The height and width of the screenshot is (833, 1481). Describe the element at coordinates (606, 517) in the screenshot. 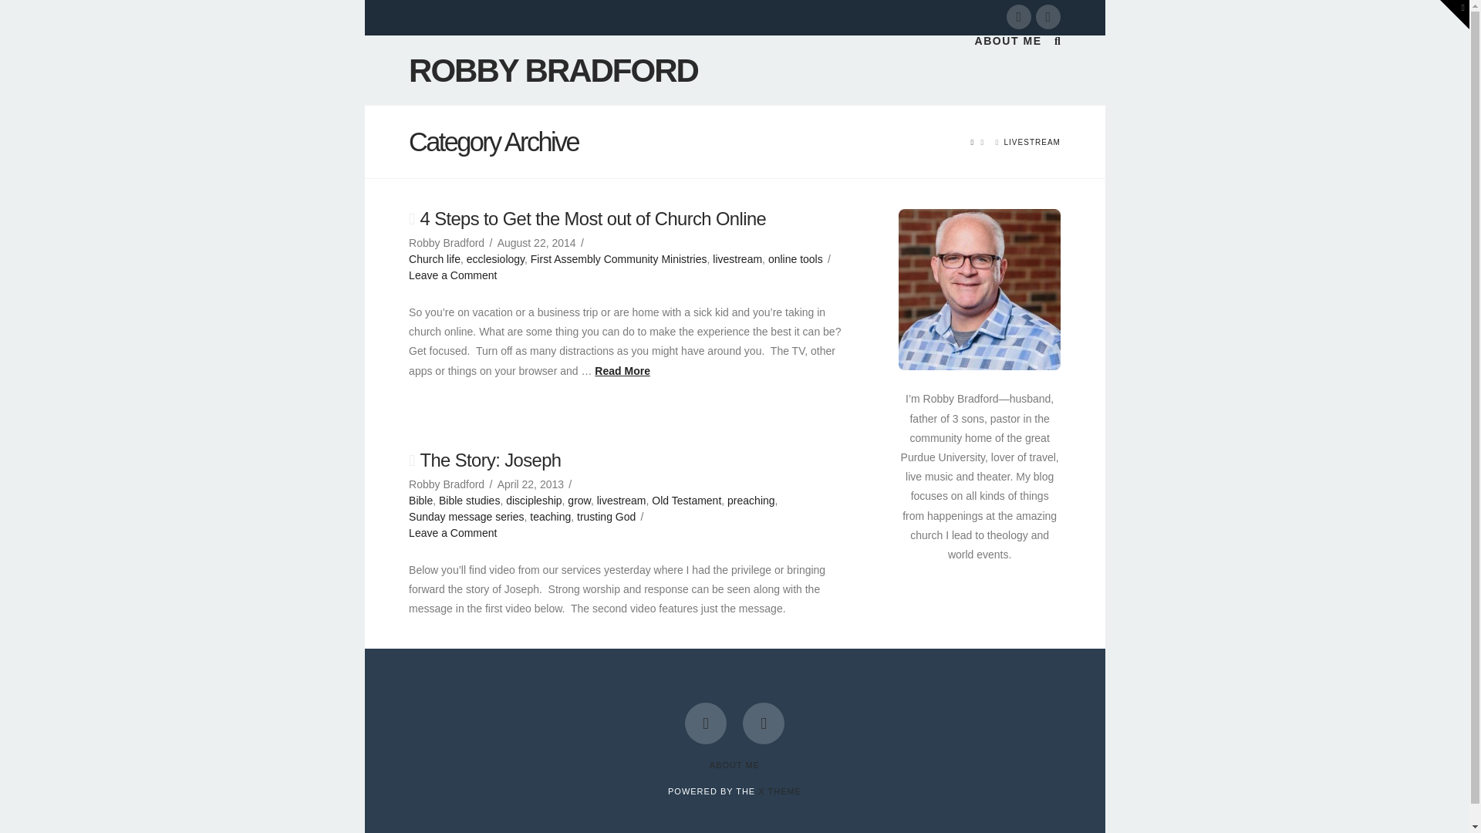

I see `trusting God` at that location.